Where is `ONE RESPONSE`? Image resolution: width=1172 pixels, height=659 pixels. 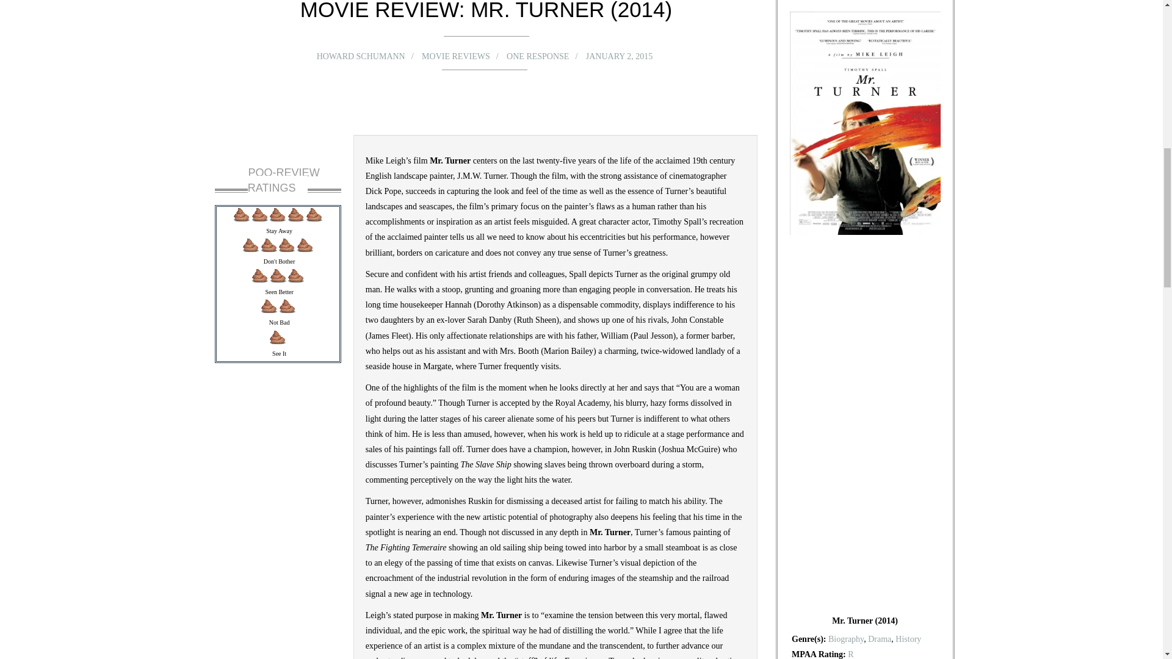 ONE RESPONSE is located at coordinates (536, 56).